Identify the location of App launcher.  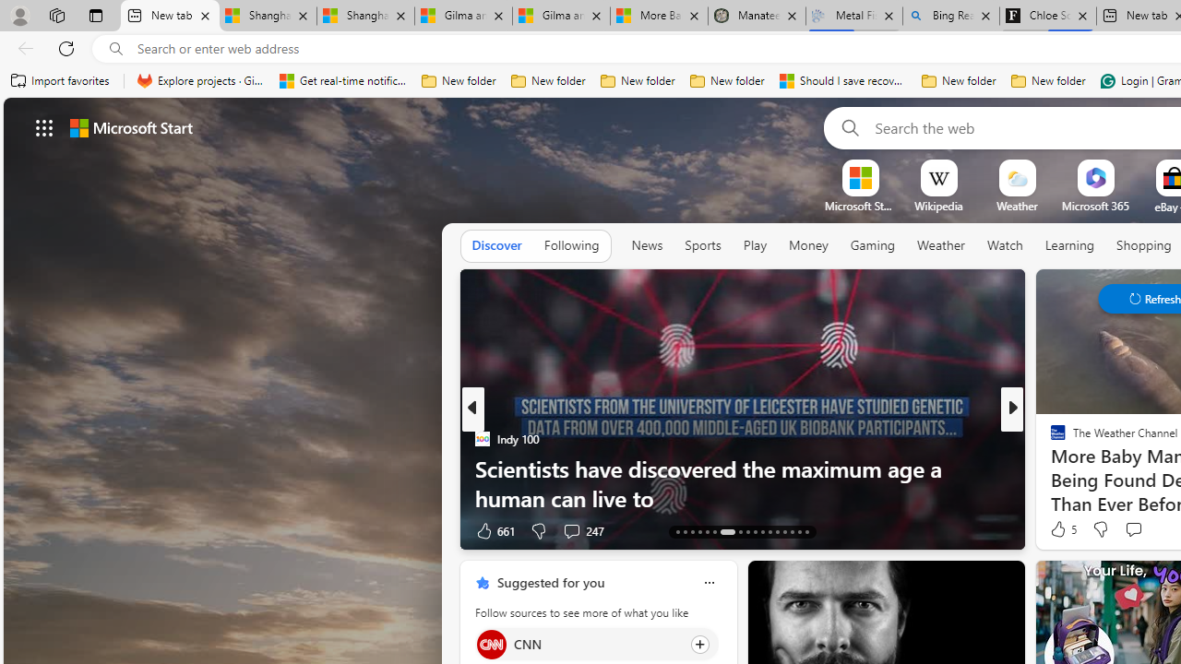
(44, 127).